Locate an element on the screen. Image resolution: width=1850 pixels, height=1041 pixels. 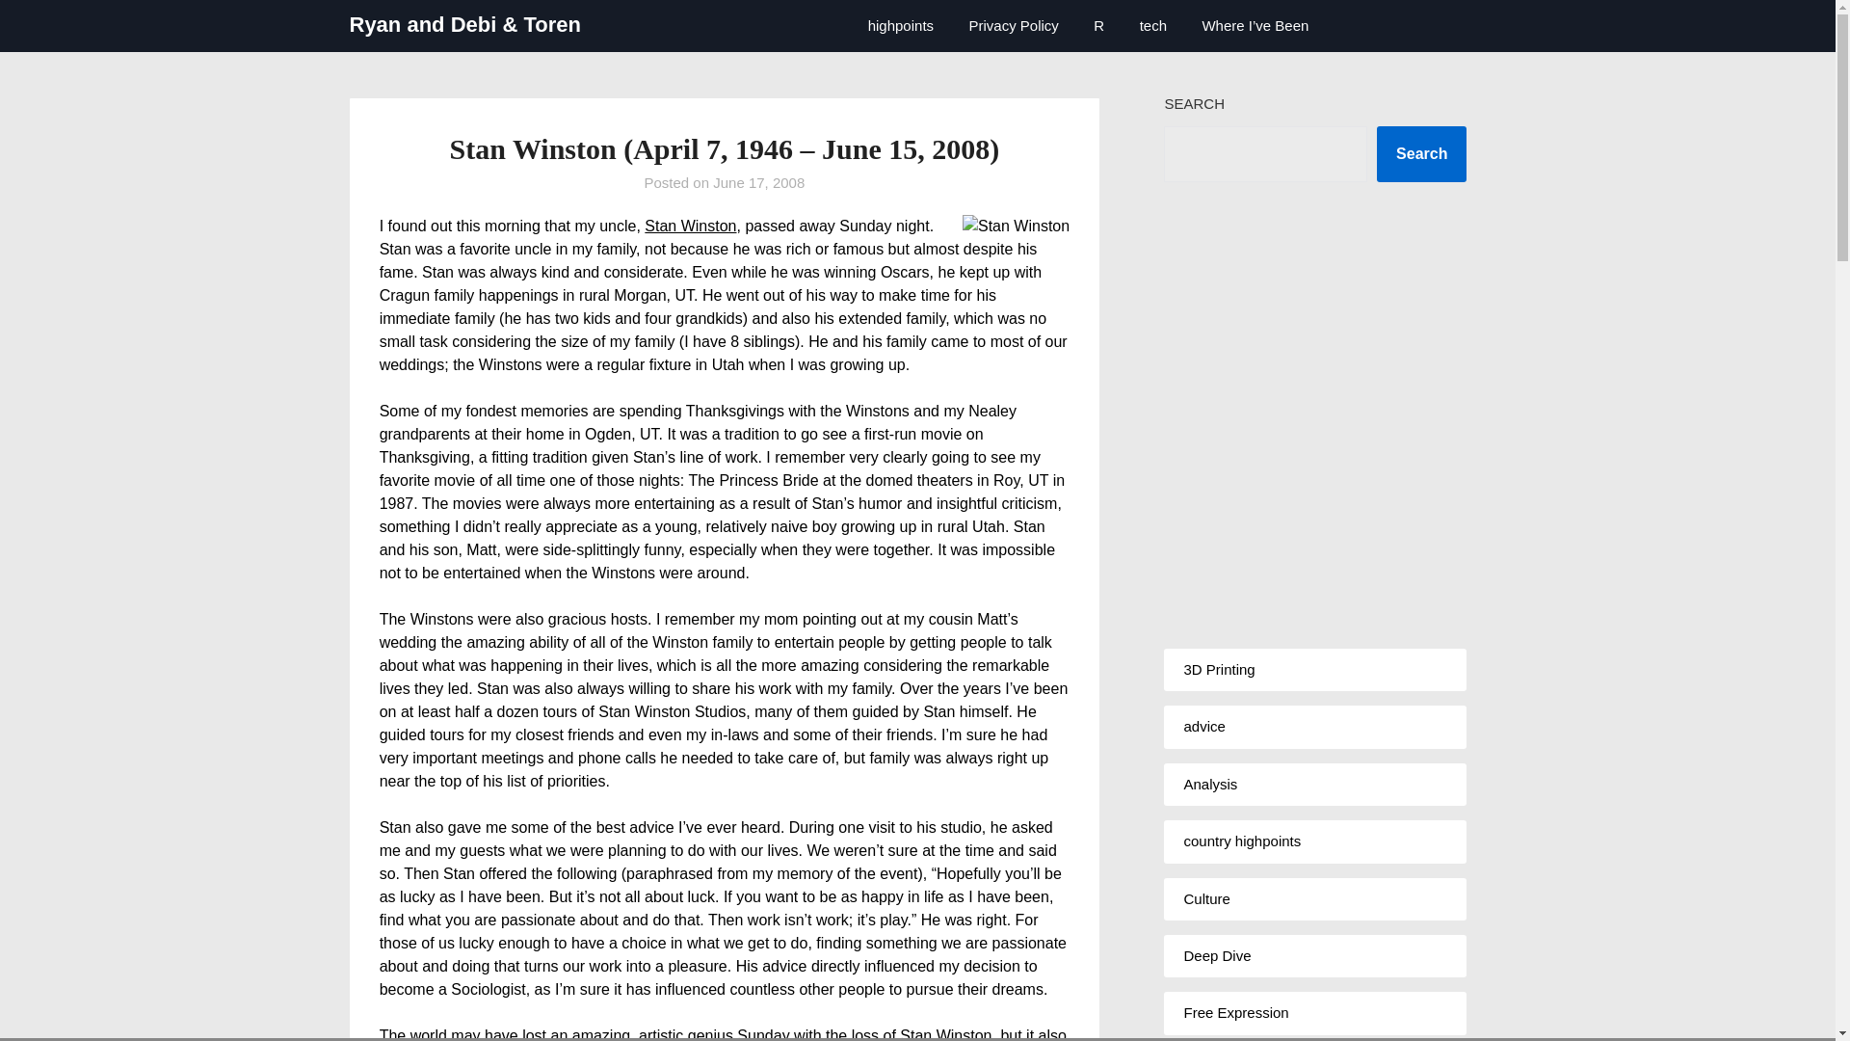
Deep Dive is located at coordinates (1216, 955).